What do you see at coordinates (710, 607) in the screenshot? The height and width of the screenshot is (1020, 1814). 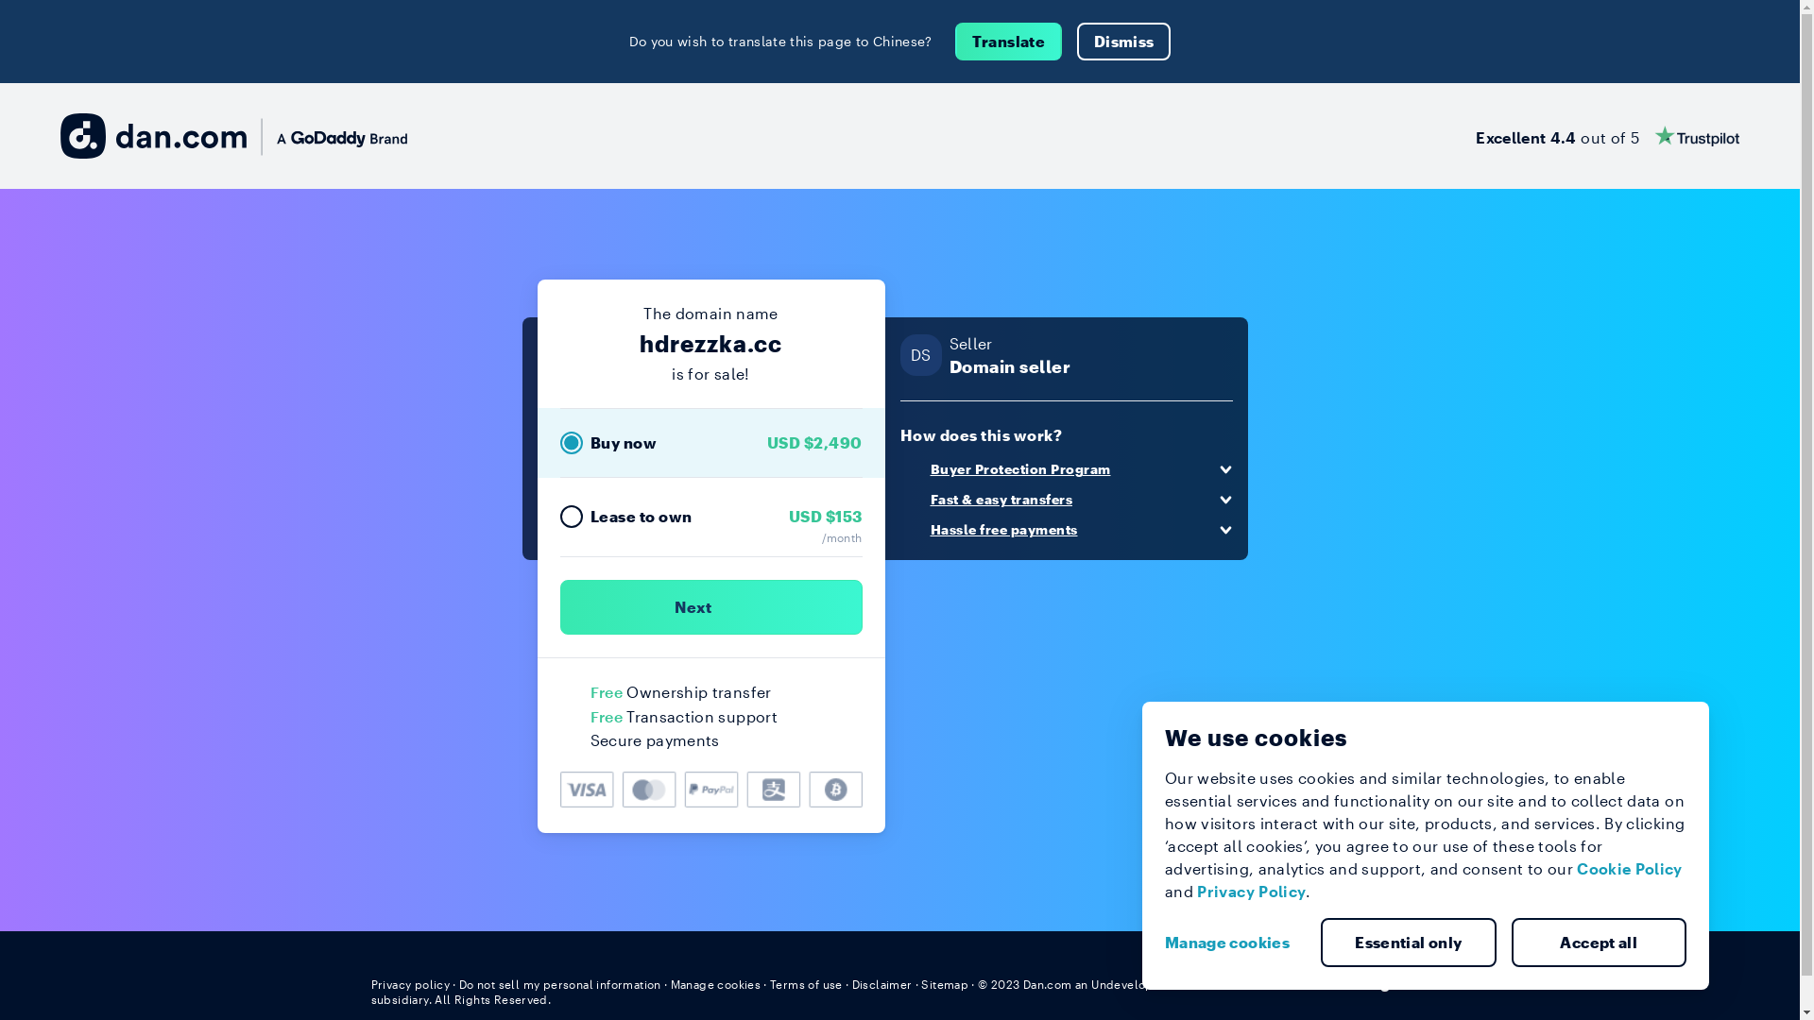 I see `Next
)` at bounding box center [710, 607].